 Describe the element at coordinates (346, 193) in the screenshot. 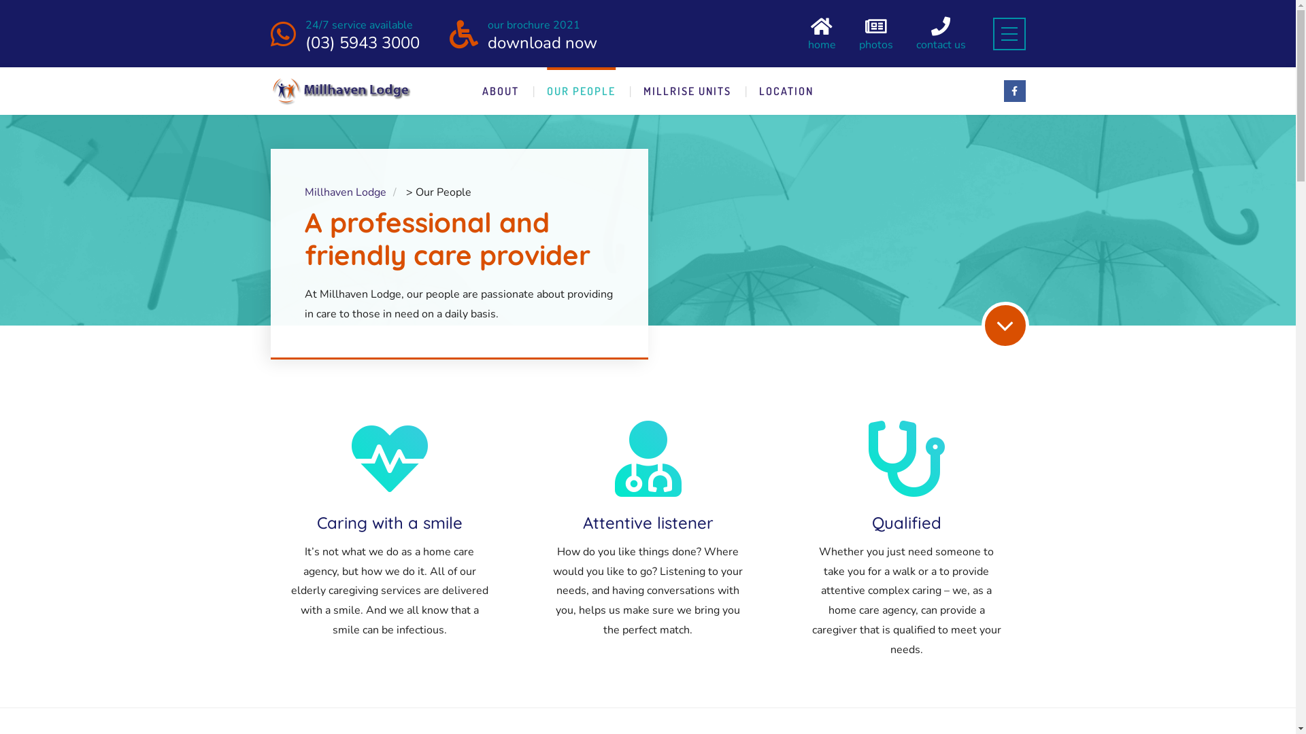

I see `Millhaven Lodge` at that location.